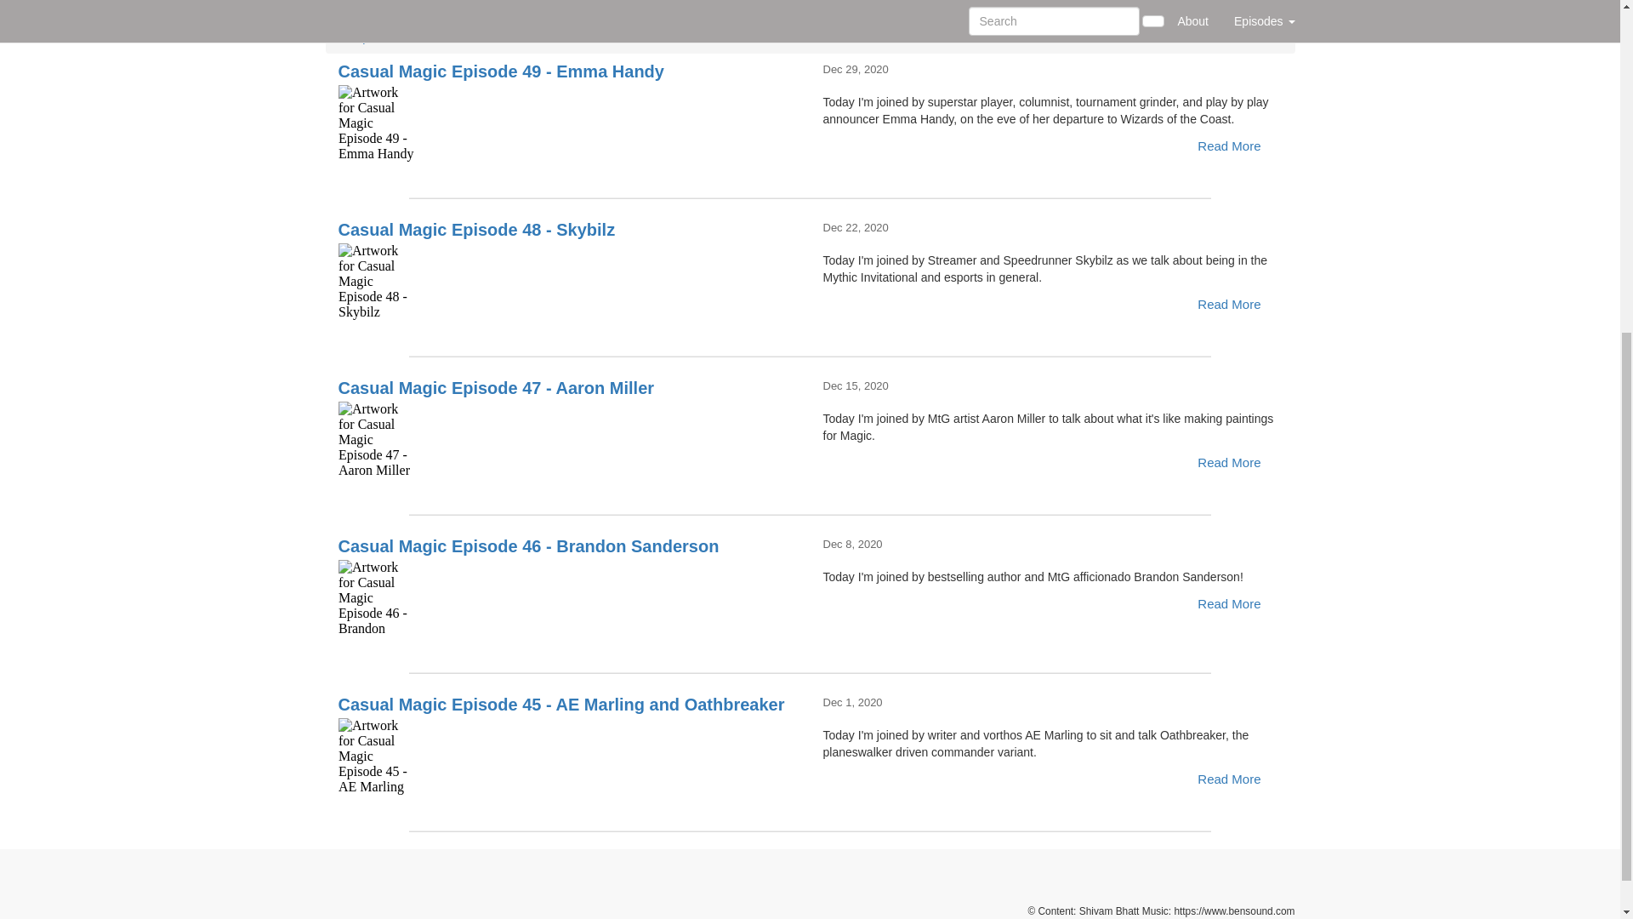 The height and width of the screenshot is (919, 1633). What do you see at coordinates (568, 597) in the screenshot?
I see `Casual Magic Episode 46 - Brandon Sanderson` at bounding box center [568, 597].